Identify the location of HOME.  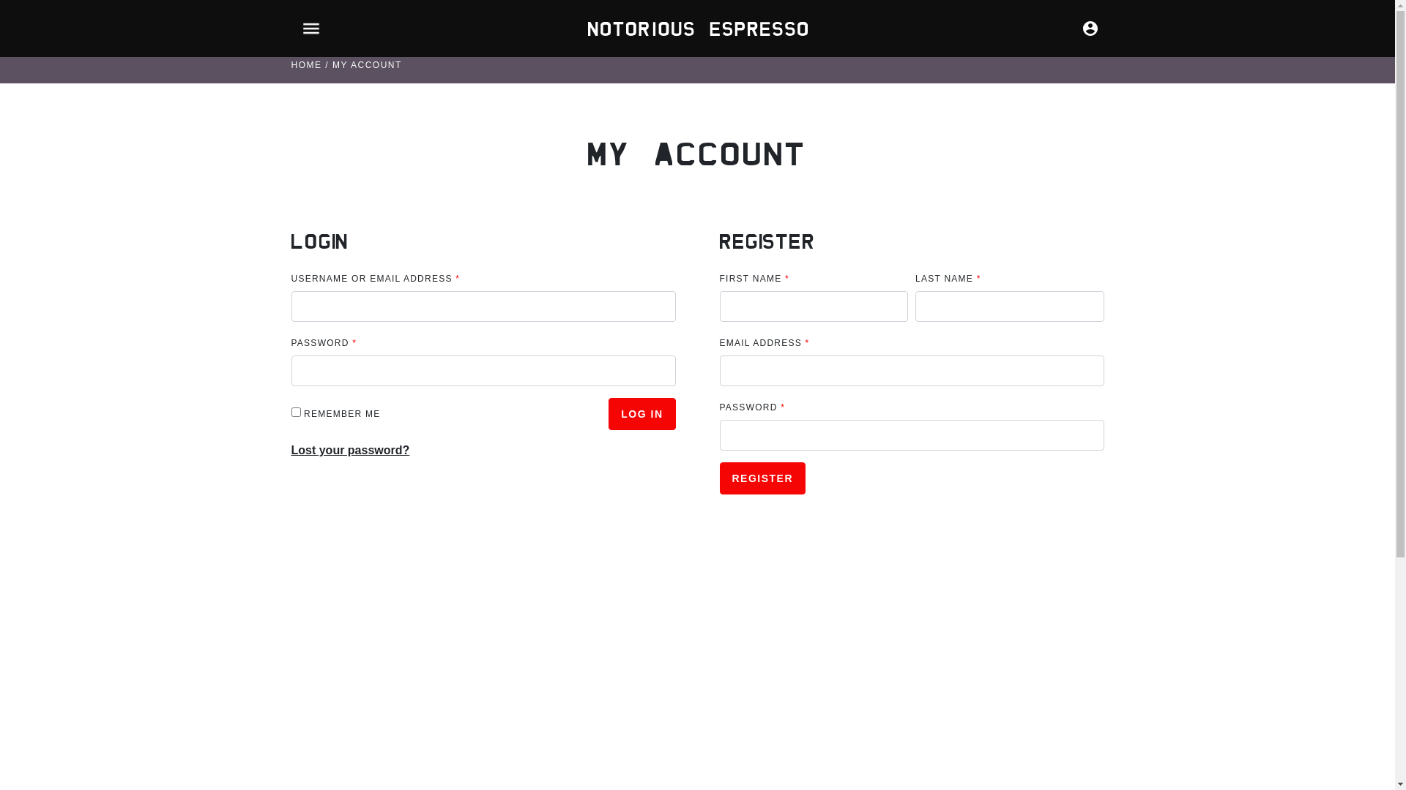
(307, 65).